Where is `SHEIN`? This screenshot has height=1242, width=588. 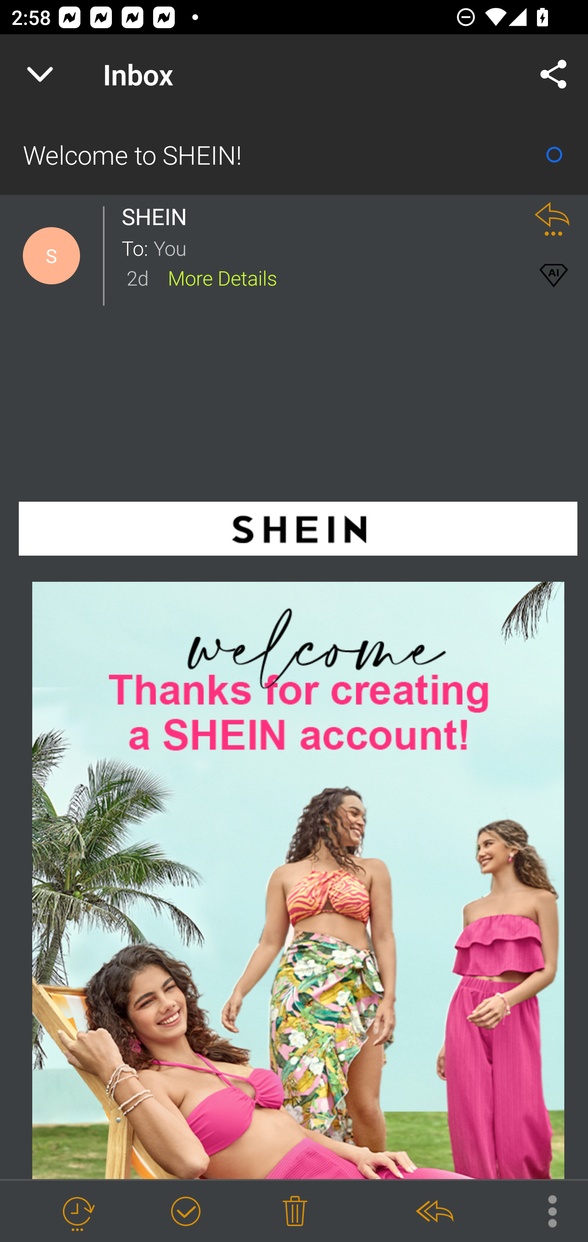 SHEIN is located at coordinates (297, 533).